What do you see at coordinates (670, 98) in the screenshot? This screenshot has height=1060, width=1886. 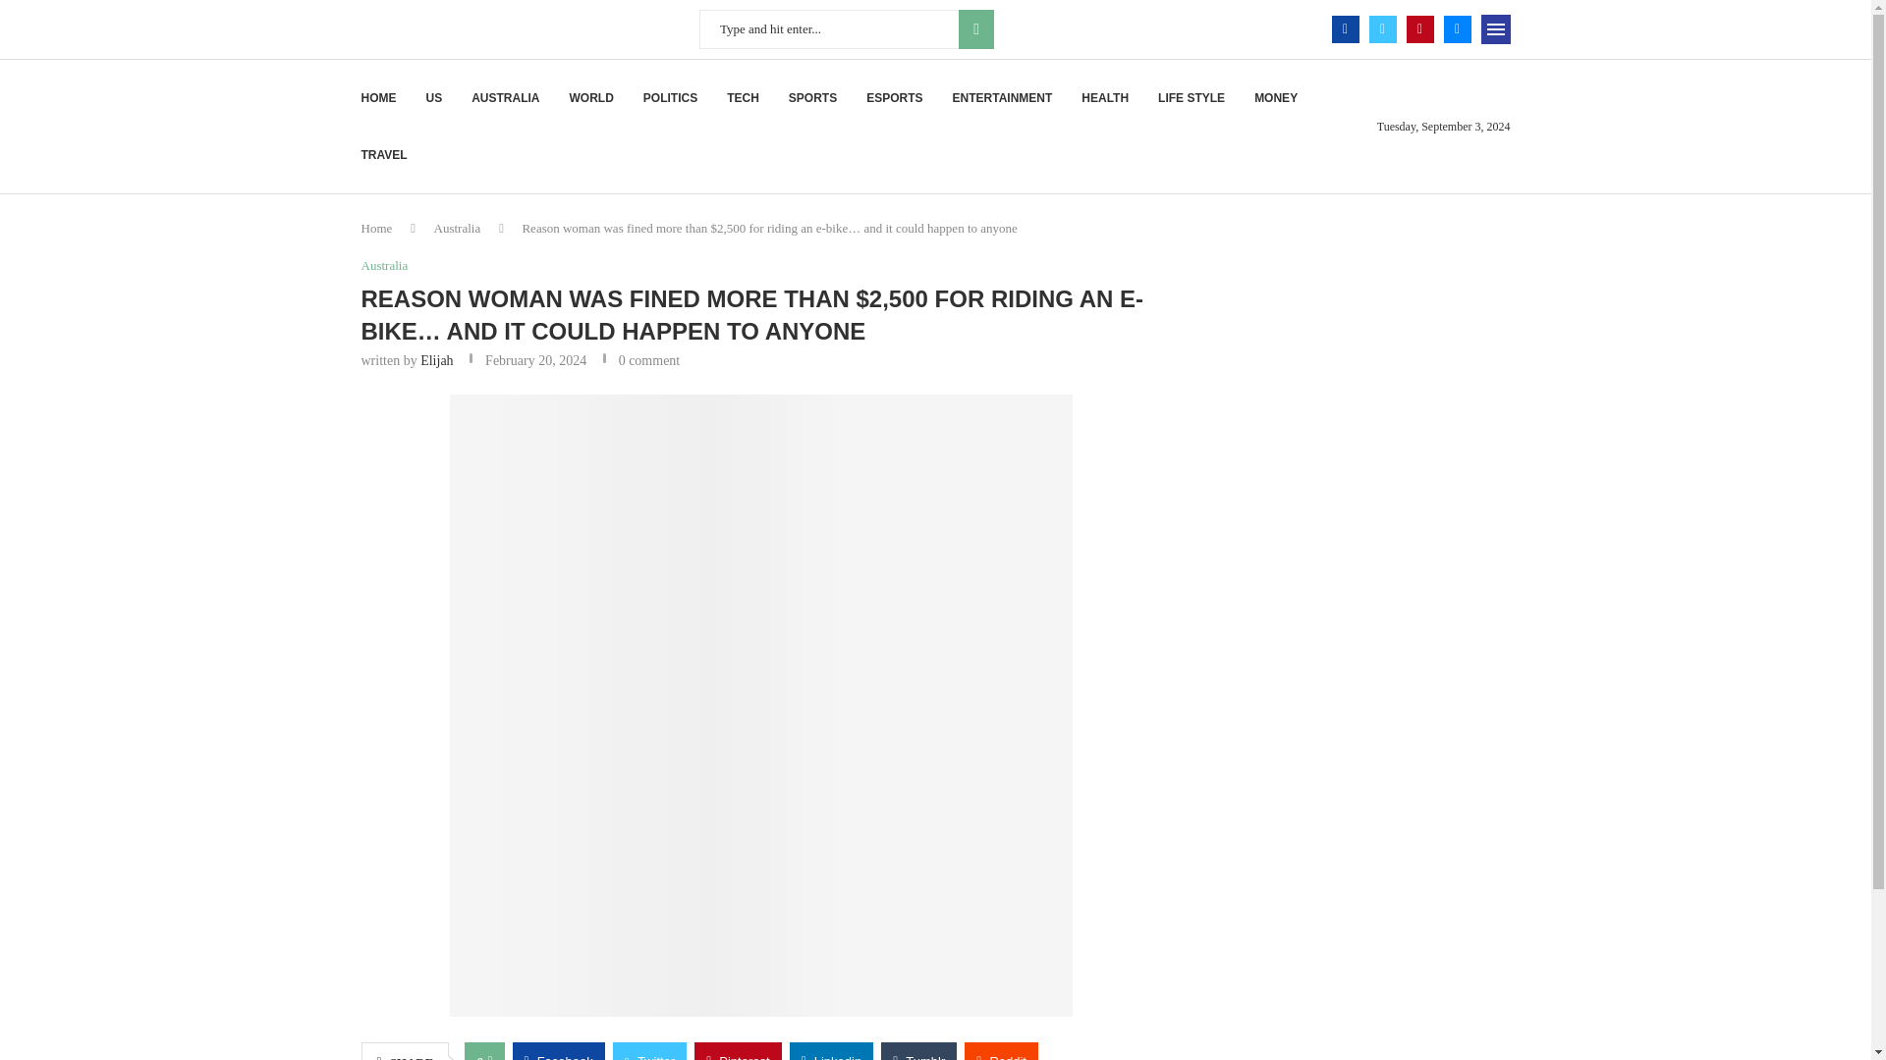 I see `POLITICS` at bounding box center [670, 98].